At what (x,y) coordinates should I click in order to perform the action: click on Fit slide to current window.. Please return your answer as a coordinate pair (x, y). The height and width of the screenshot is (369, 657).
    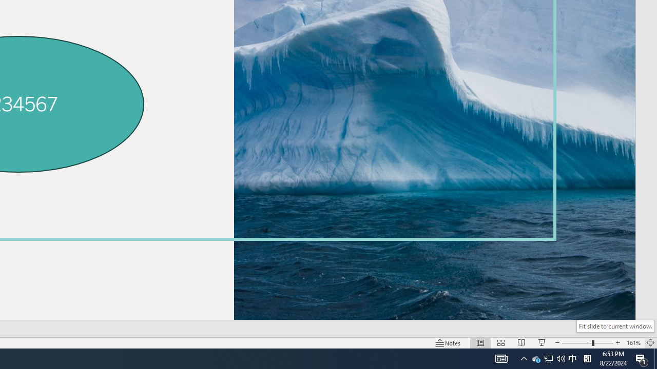
    Looking at the image, I should click on (615, 326).